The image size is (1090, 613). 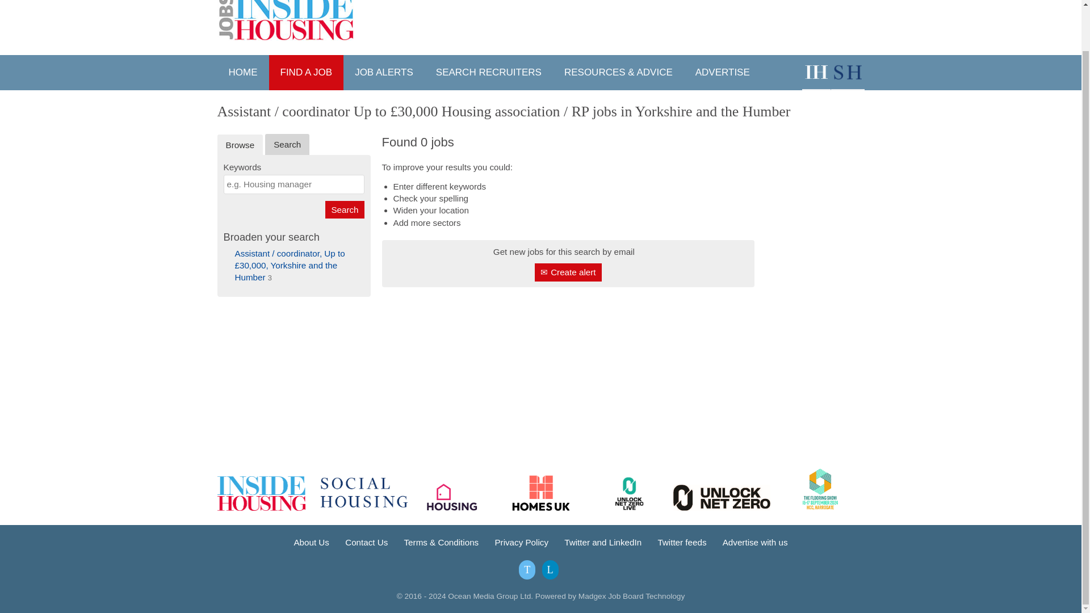 What do you see at coordinates (307, 73) in the screenshot?
I see `FIND A JOB` at bounding box center [307, 73].